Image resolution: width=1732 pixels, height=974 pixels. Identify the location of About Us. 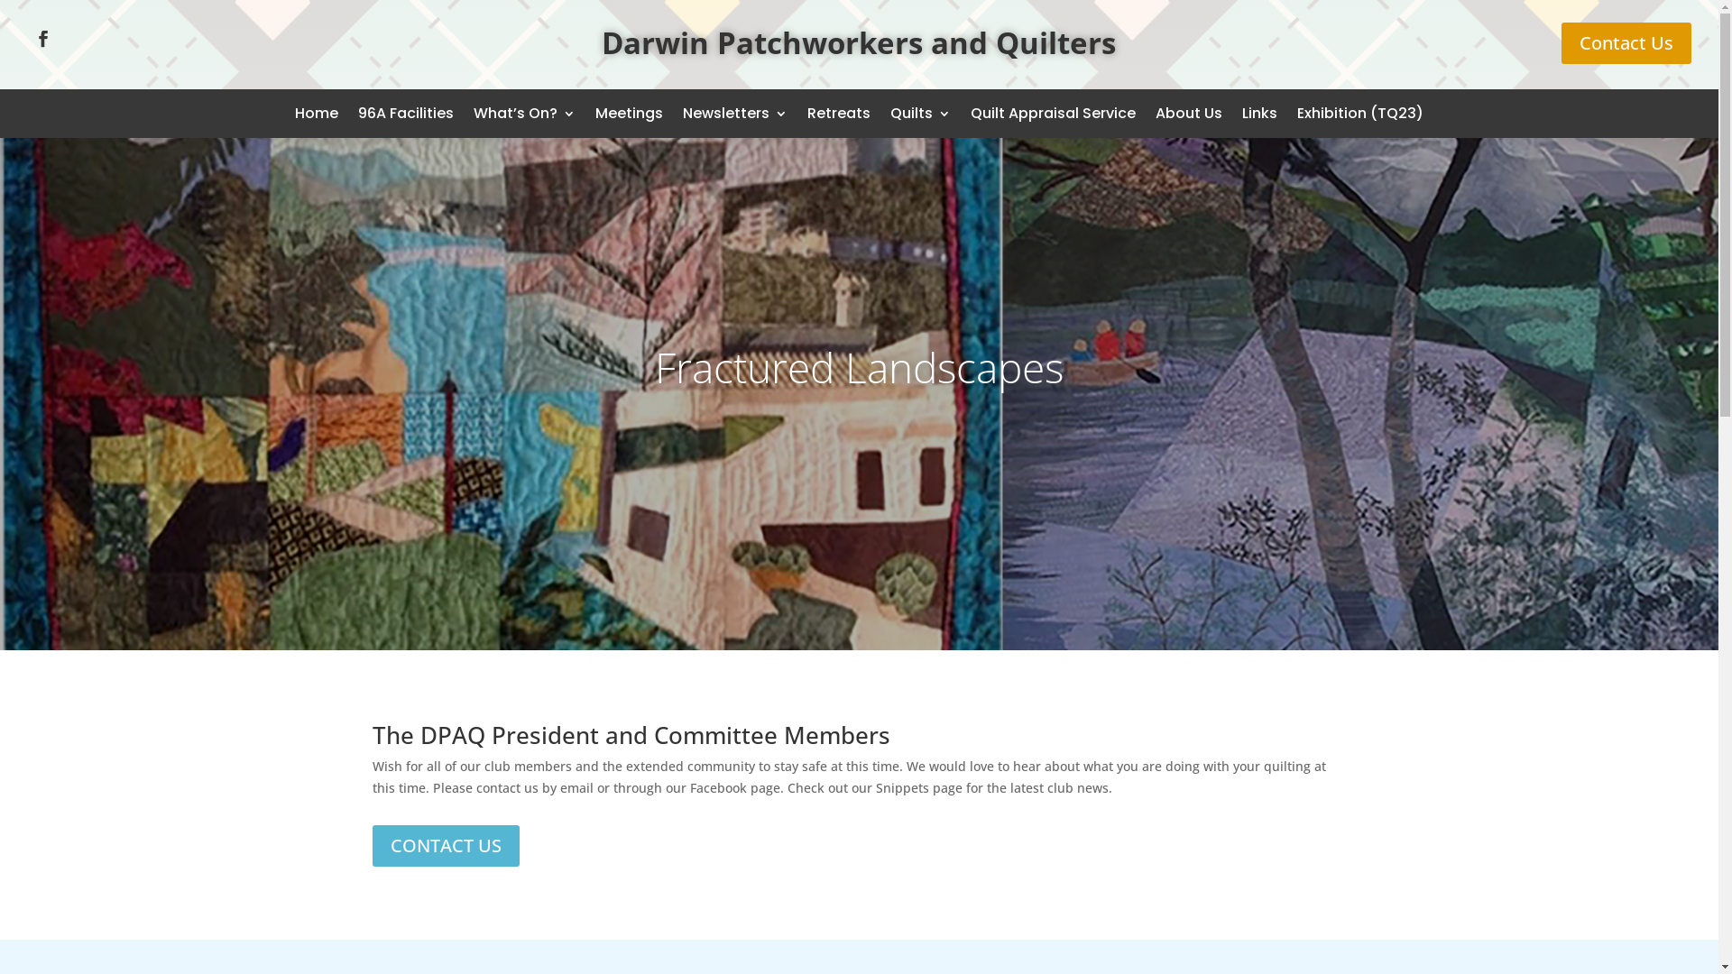
(1189, 114).